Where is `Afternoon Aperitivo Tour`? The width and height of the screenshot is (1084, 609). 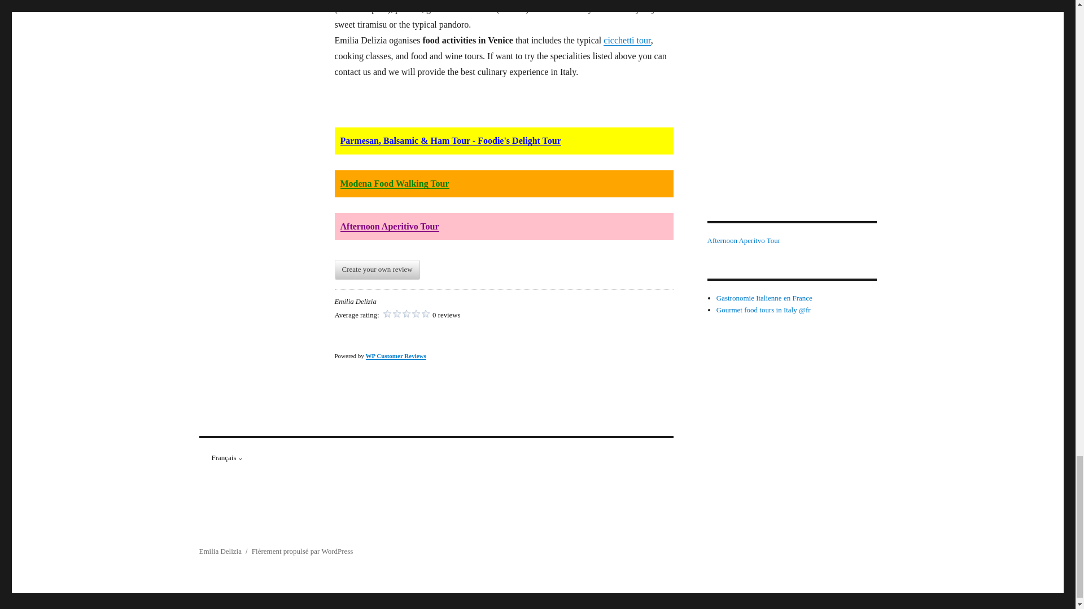
Afternoon Aperitivo Tour is located at coordinates (390, 227).